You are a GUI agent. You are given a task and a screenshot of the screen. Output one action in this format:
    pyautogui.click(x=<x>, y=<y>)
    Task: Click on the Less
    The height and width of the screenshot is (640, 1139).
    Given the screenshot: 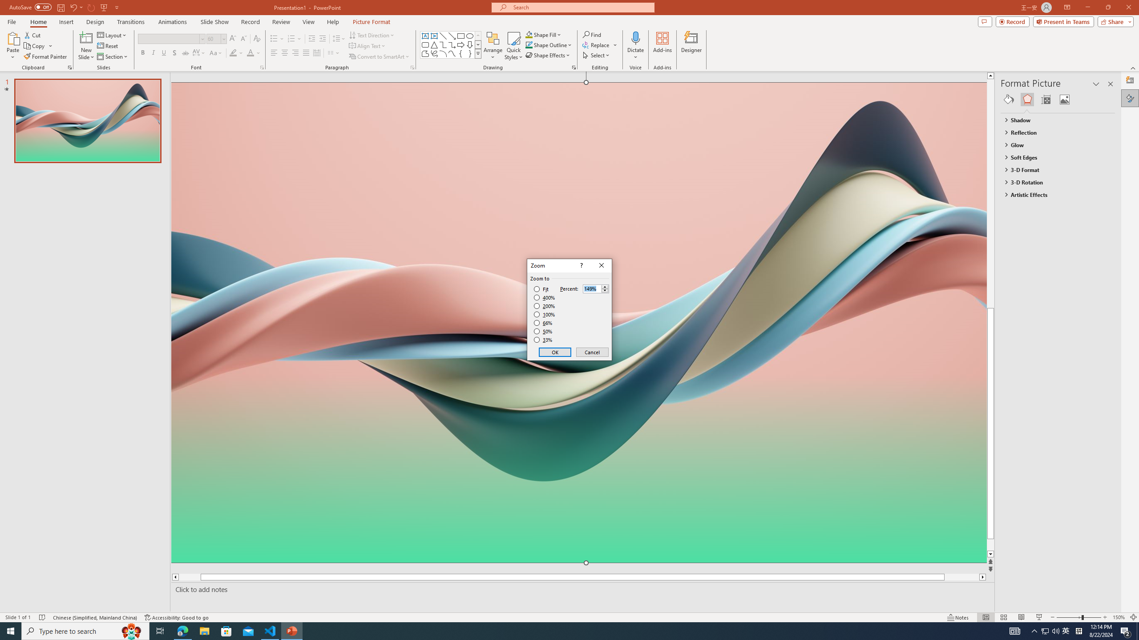 What is the action you would take?
    pyautogui.click(x=605, y=291)
    